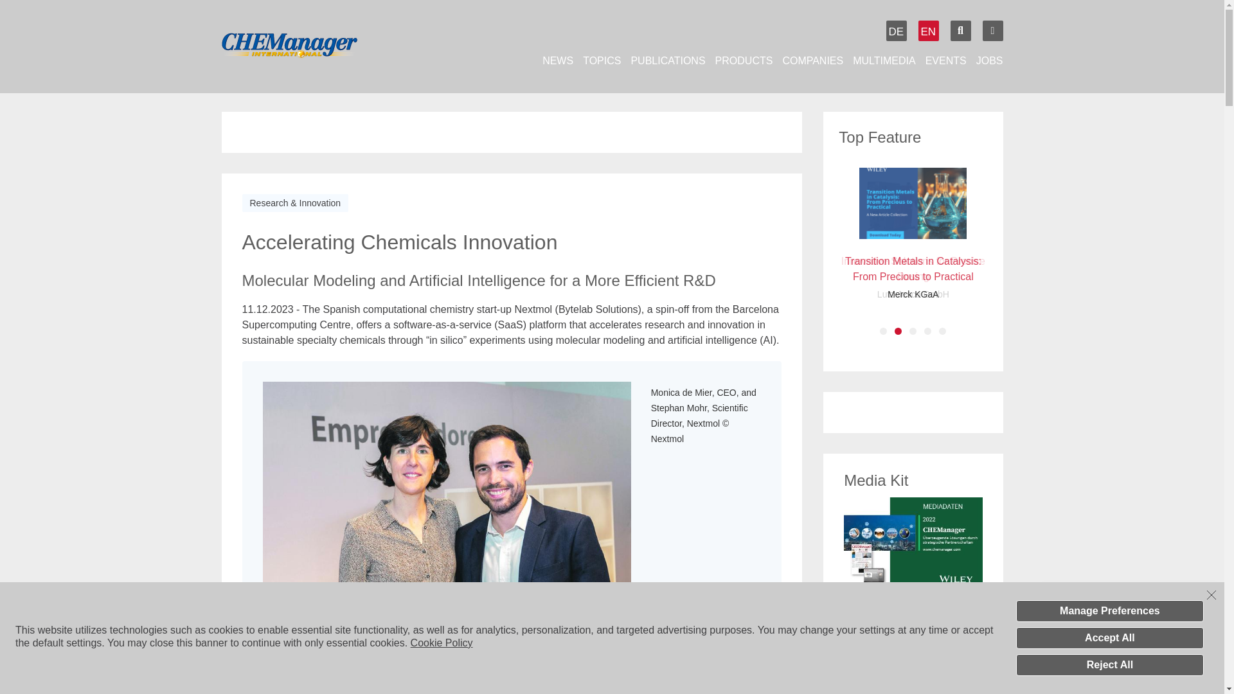 This screenshot has width=1234, height=694. I want to click on NEWS, so click(558, 60).